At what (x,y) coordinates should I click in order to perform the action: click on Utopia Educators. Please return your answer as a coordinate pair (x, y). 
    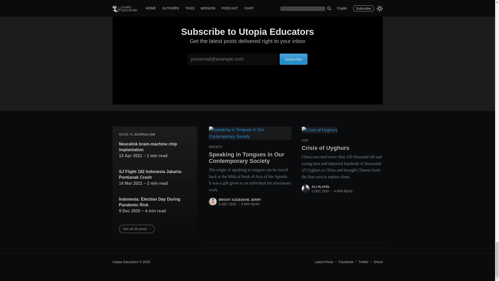
    Looking at the image, I should click on (125, 262).